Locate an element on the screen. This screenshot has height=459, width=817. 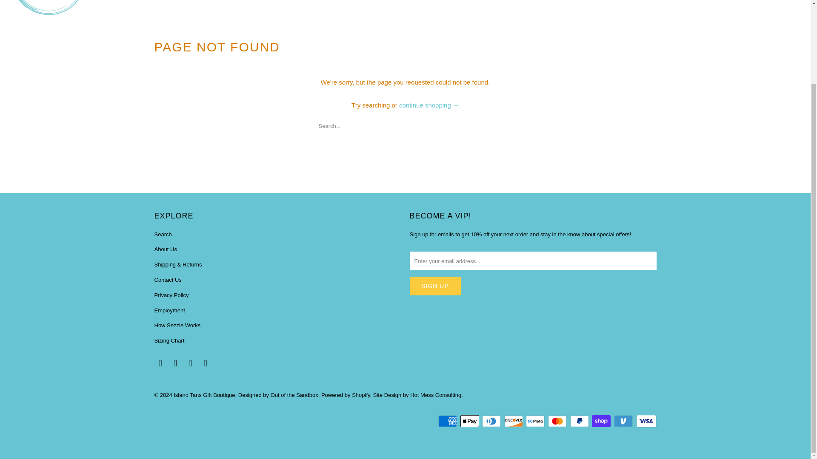
Island Tans Gift Boutique on Twitter is located at coordinates (160, 363).